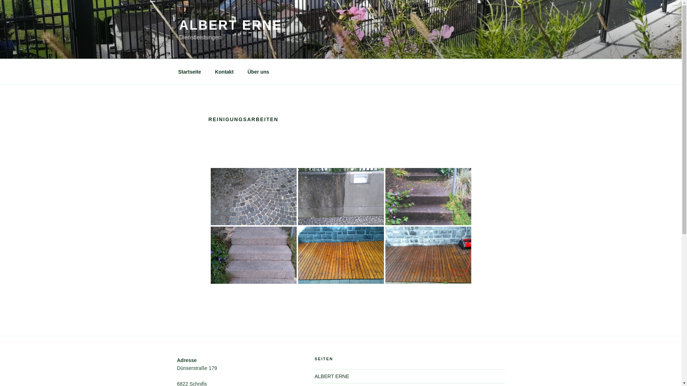 This screenshot has width=687, height=386. Describe the element at coordinates (428, 197) in the screenshot. I see `DSC_0005` at that location.